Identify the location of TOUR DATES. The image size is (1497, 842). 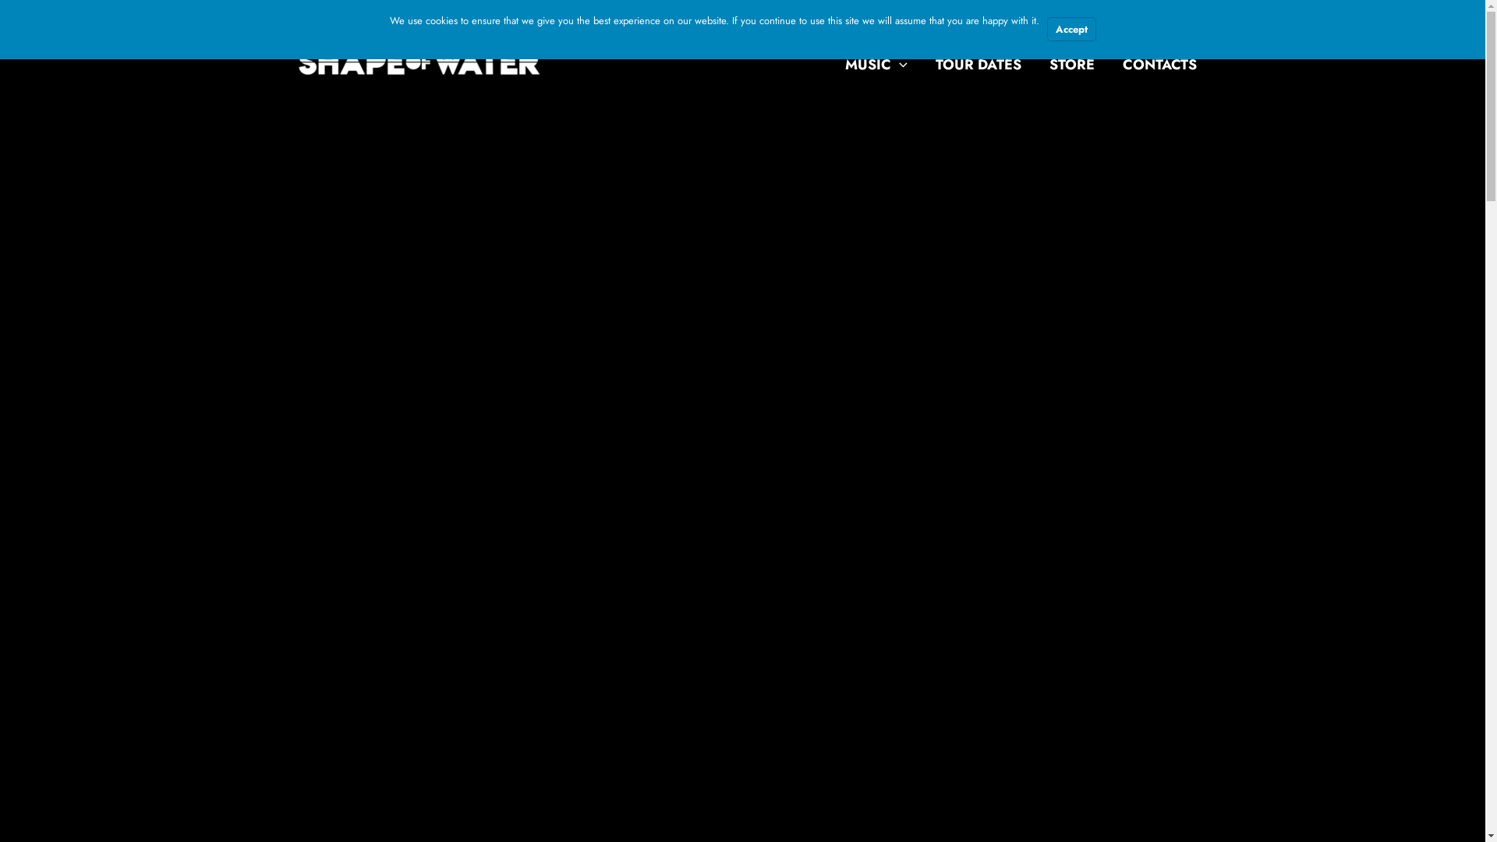
(979, 65).